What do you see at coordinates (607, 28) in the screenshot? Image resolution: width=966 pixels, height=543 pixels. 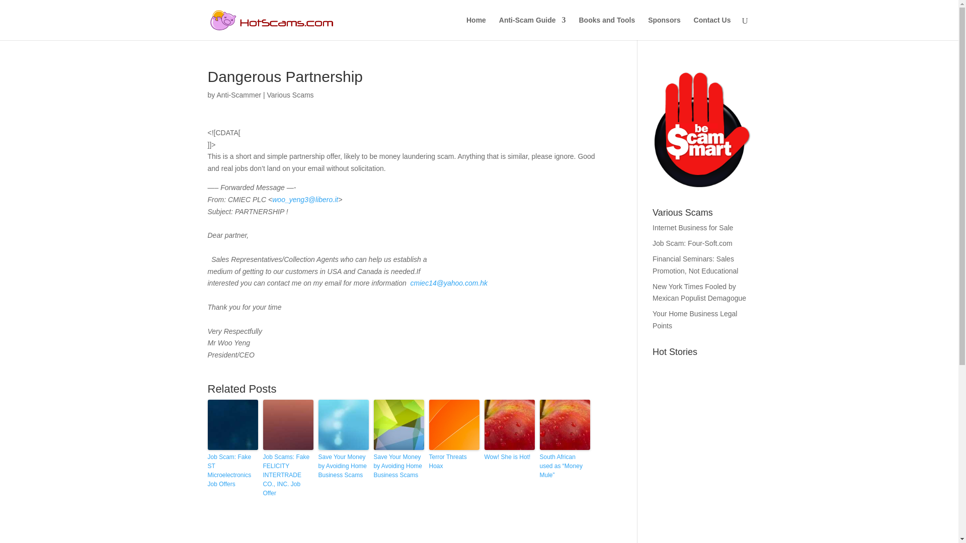 I see `Books and Tools` at bounding box center [607, 28].